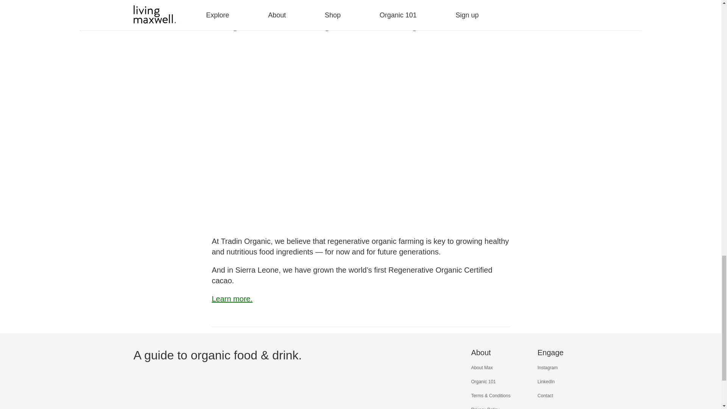  Describe the element at coordinates (482, 368) in the screenshot. I see `About Max` at that location.